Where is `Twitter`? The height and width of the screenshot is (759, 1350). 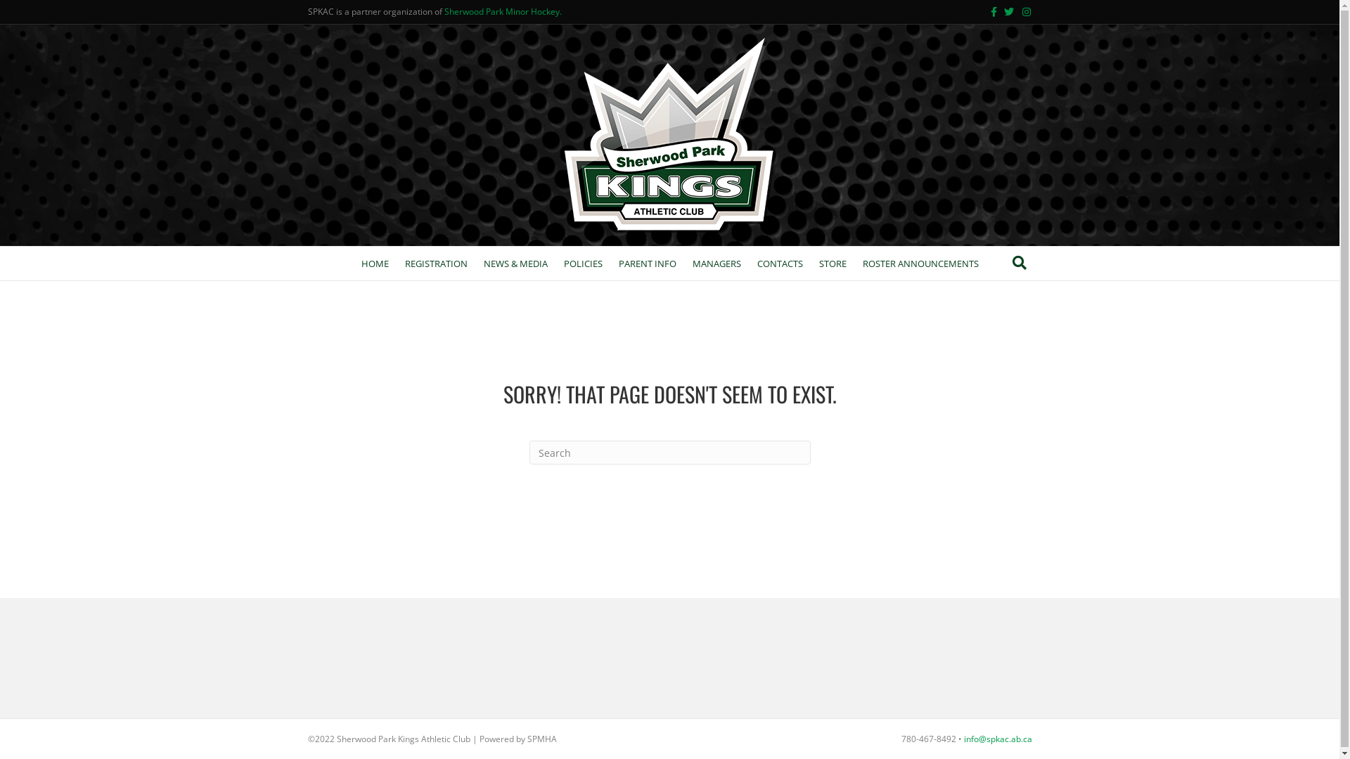
Twitter is located at coordinates (1005, 11).